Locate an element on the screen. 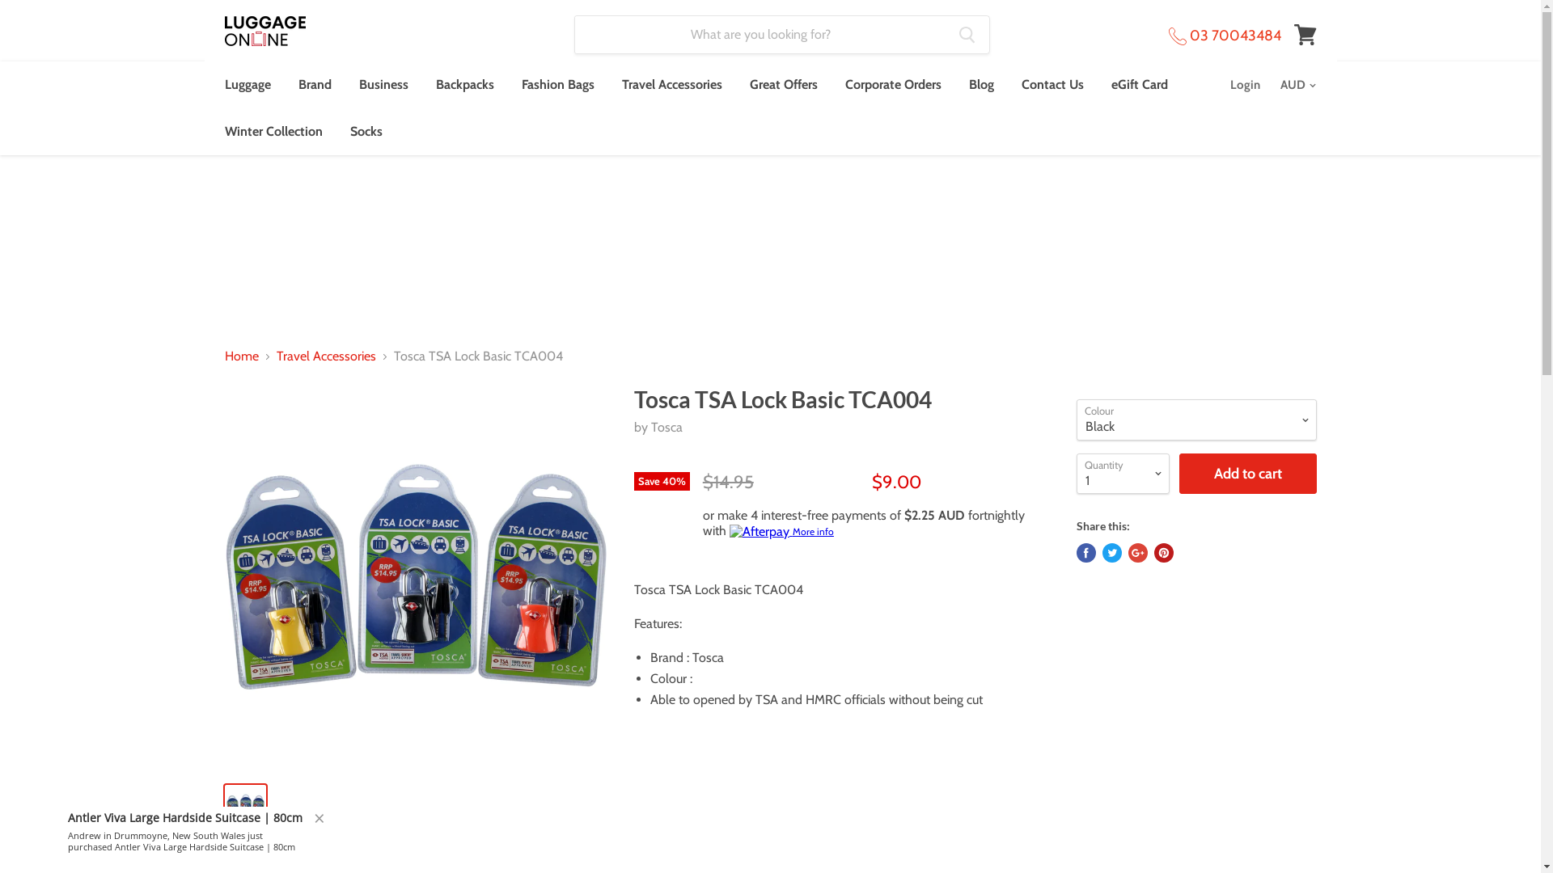 Image resolution: width=1553 pixels, height=873 pixels. Home is located at coordinates (242, 356).